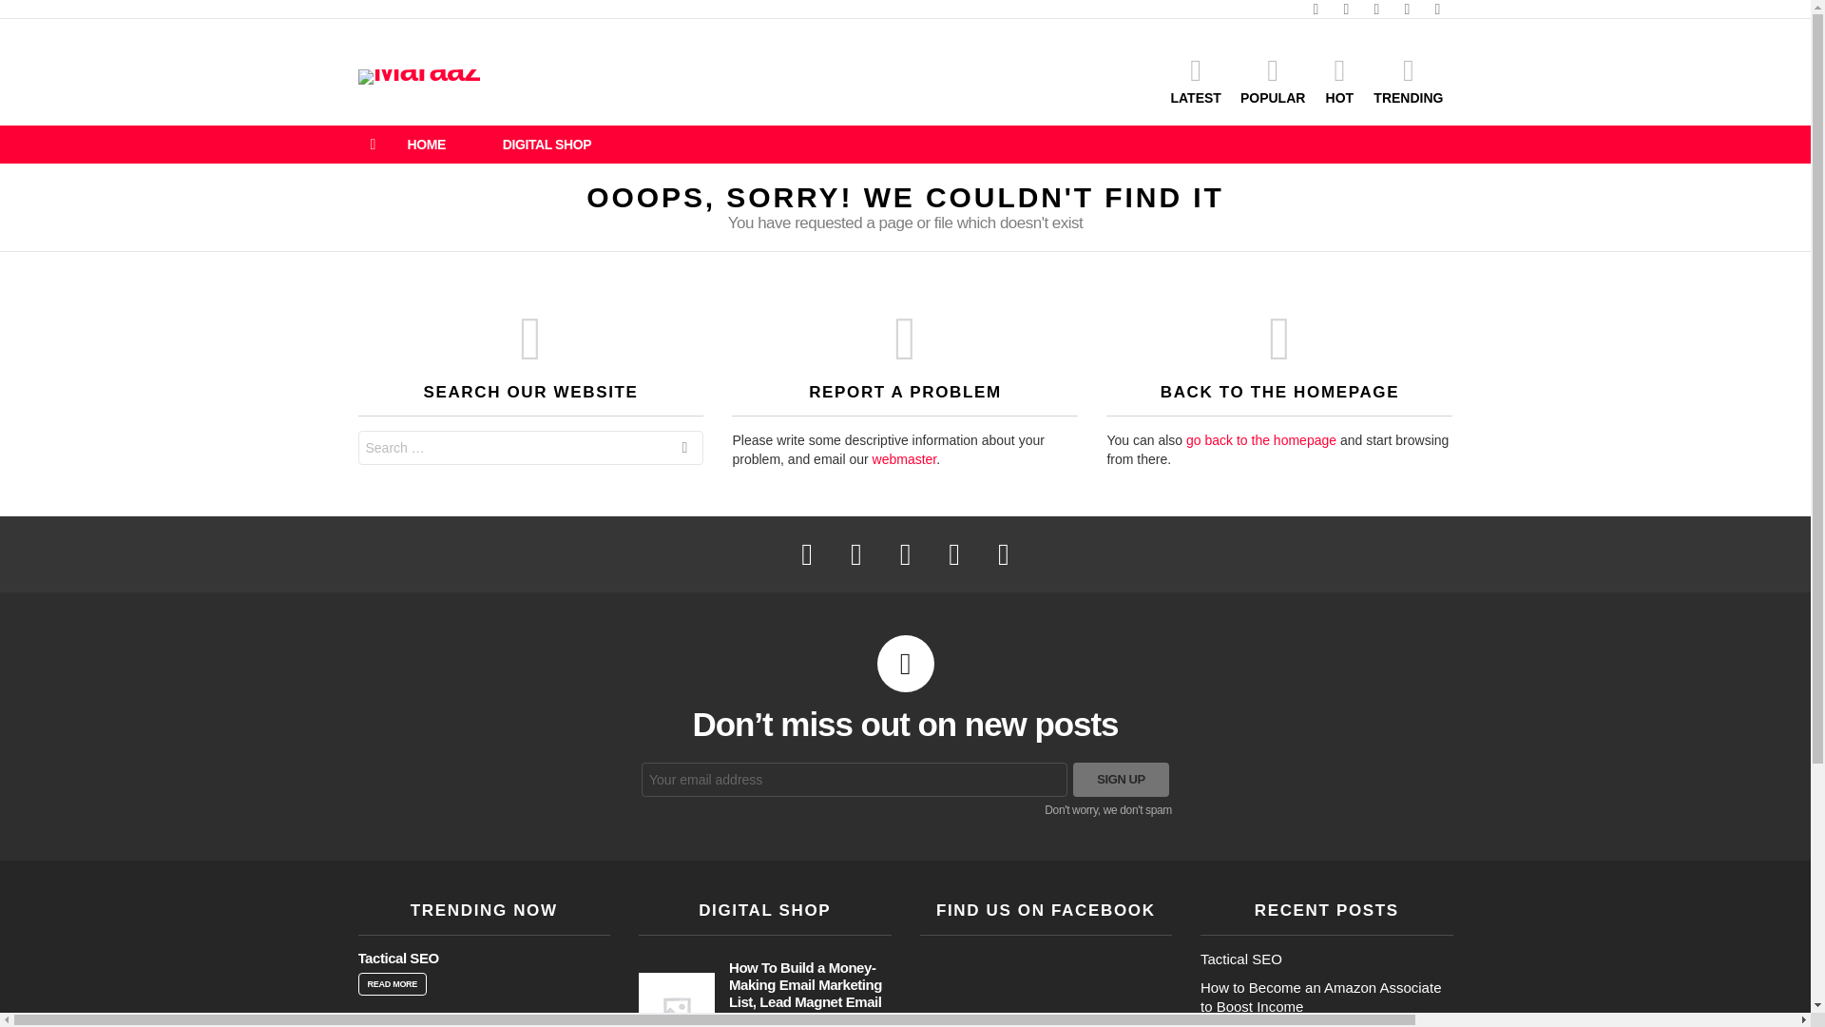  I want to click on HOME, so click(426, 145).